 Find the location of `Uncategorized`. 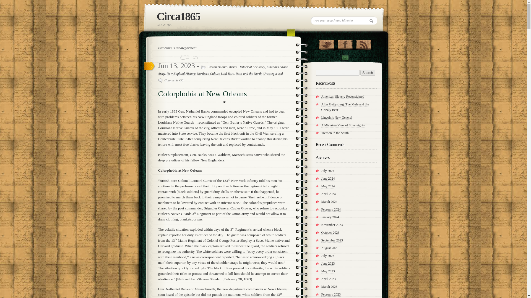

Uncategorized is located at coordinates (273, 74).